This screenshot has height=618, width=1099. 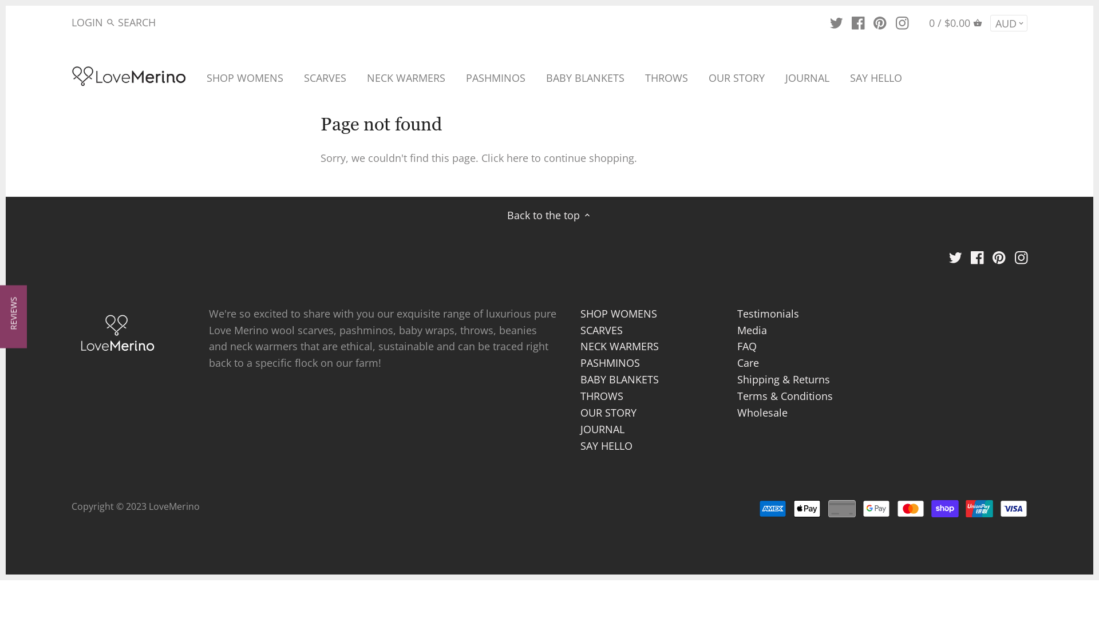 What do you see at coordinates (859, 22) in the screenshot?
I see `FACEBOOK` at bounding box center [859, 22].